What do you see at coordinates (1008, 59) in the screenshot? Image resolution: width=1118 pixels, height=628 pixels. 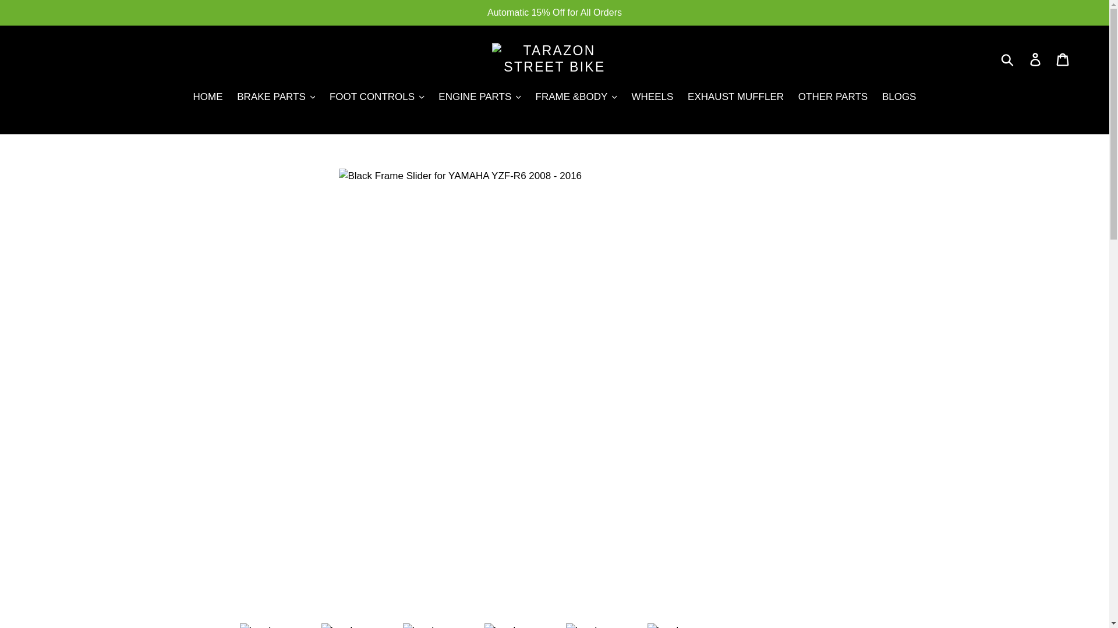 I see `Submit` at bounding box center [1008, 59].